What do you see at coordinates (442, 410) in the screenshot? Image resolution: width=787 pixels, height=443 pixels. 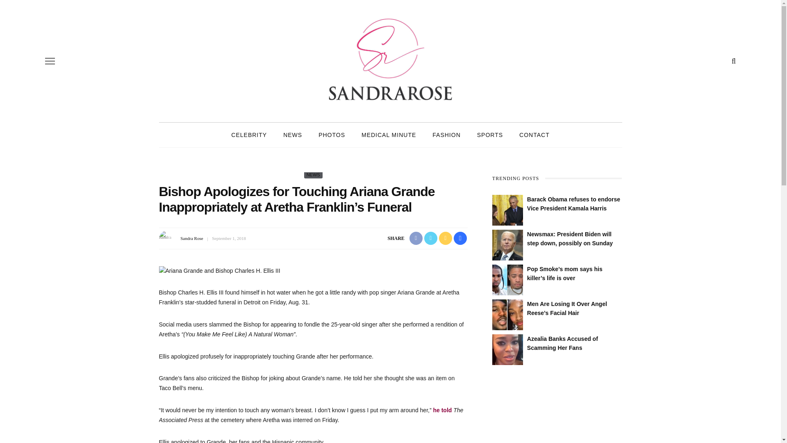 I see `he told` at bounding box center [442, 410].